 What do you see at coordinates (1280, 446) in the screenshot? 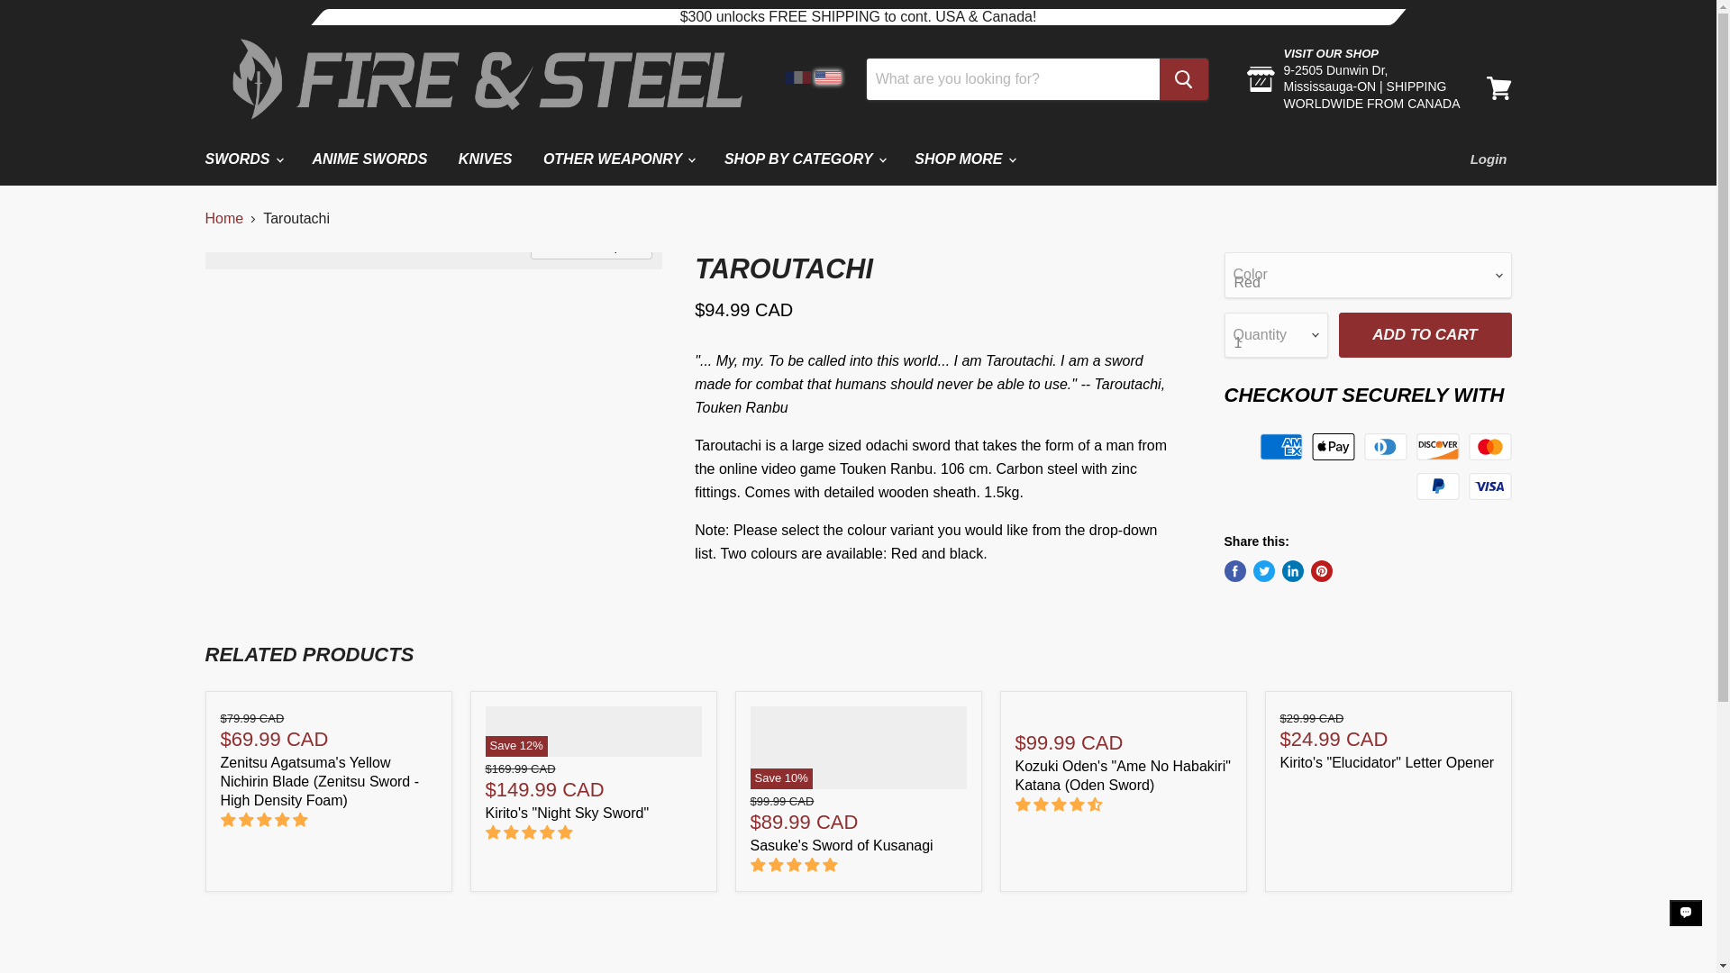
I see `American Express` at bounding box center [1280, 446].